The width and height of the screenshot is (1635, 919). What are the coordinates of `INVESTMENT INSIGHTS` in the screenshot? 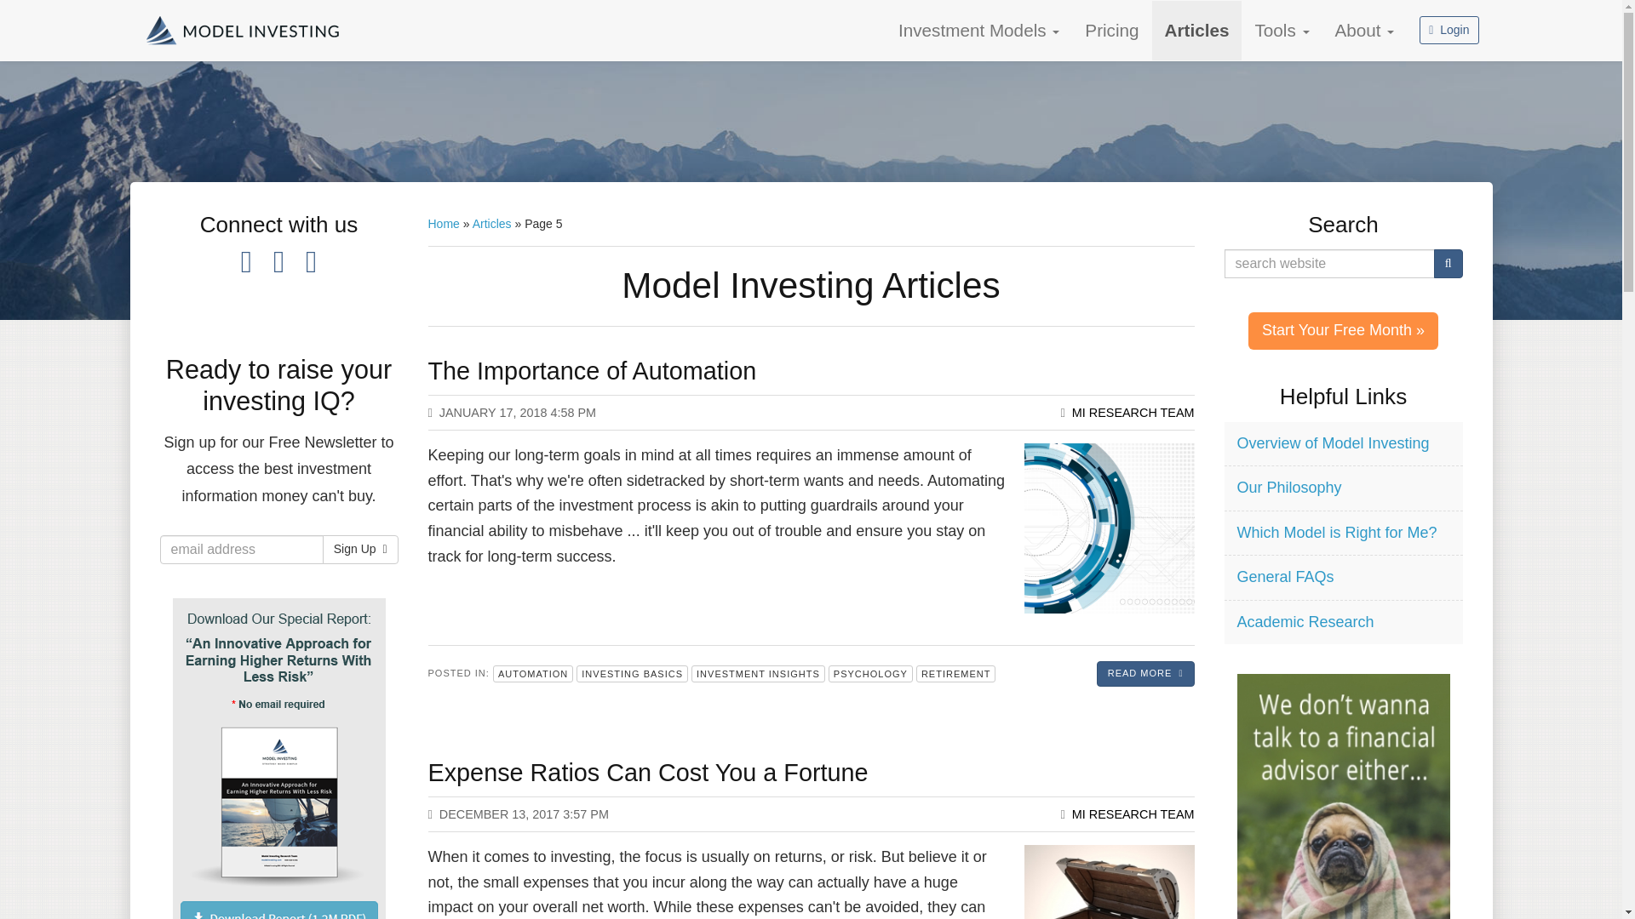 It's located at (758, 674).